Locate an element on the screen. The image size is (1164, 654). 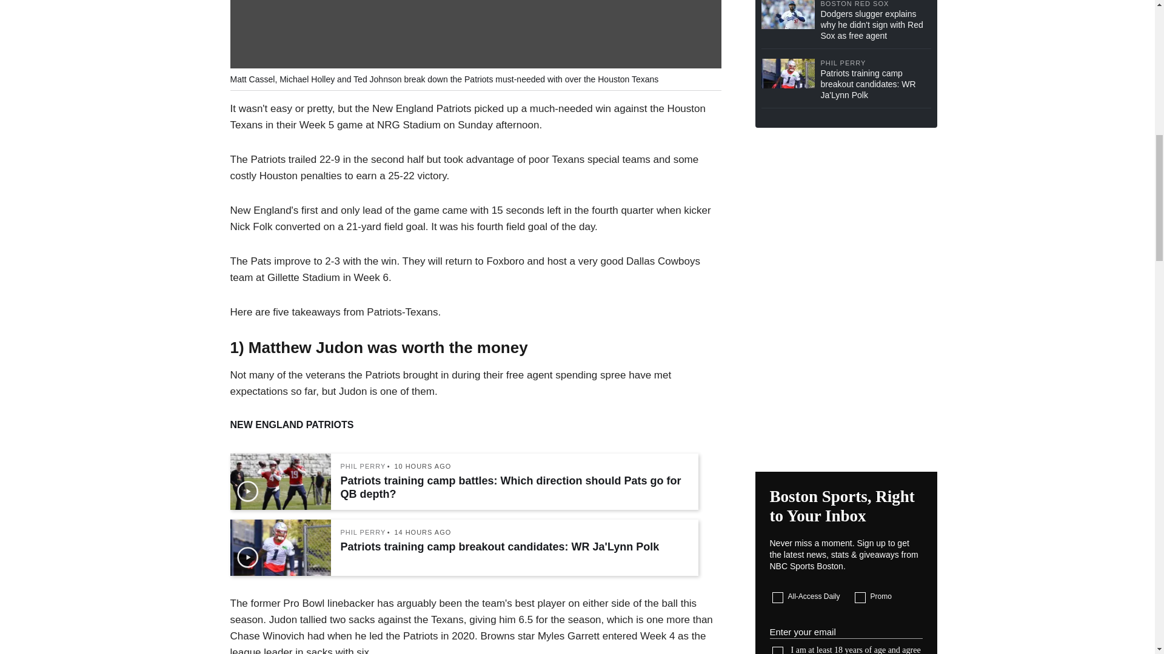
3rd party ad content is located at coordinates (846, 216).